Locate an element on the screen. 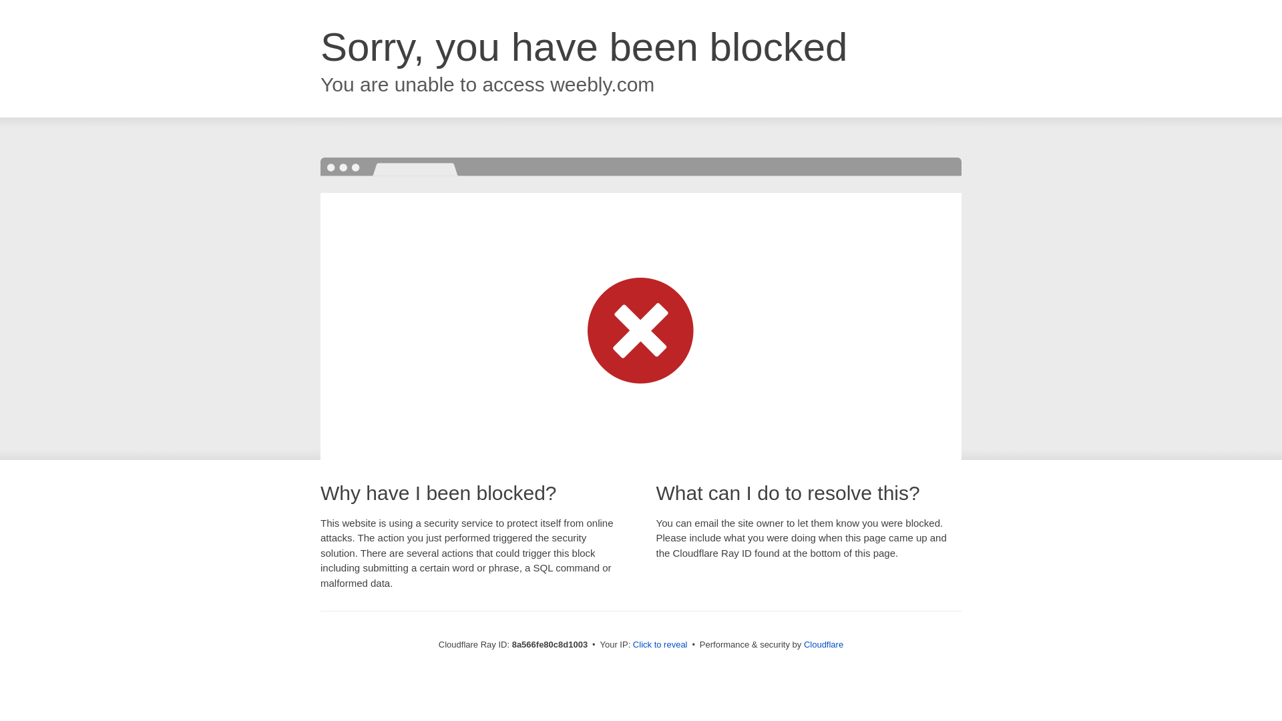  Click to reveal is located at coordinates (660, 645).